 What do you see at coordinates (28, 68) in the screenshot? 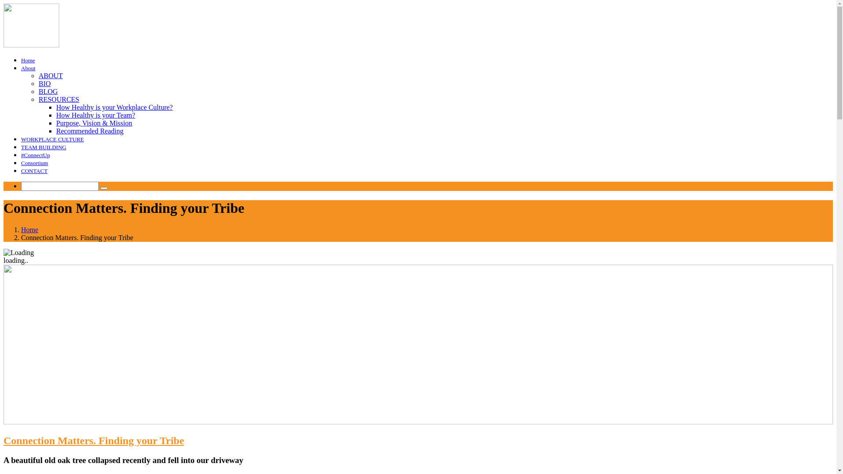
I see `About` at bounding box center [28, 68].